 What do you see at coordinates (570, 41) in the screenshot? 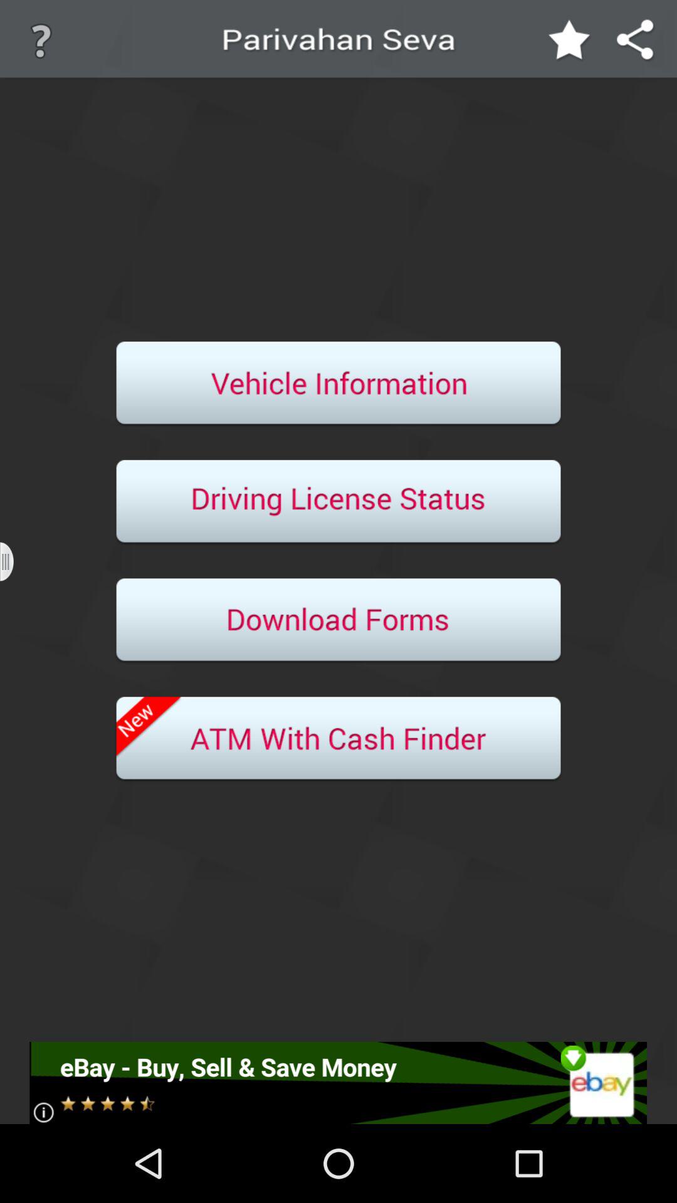
I see `favourite` at bounding box center [570, 41].